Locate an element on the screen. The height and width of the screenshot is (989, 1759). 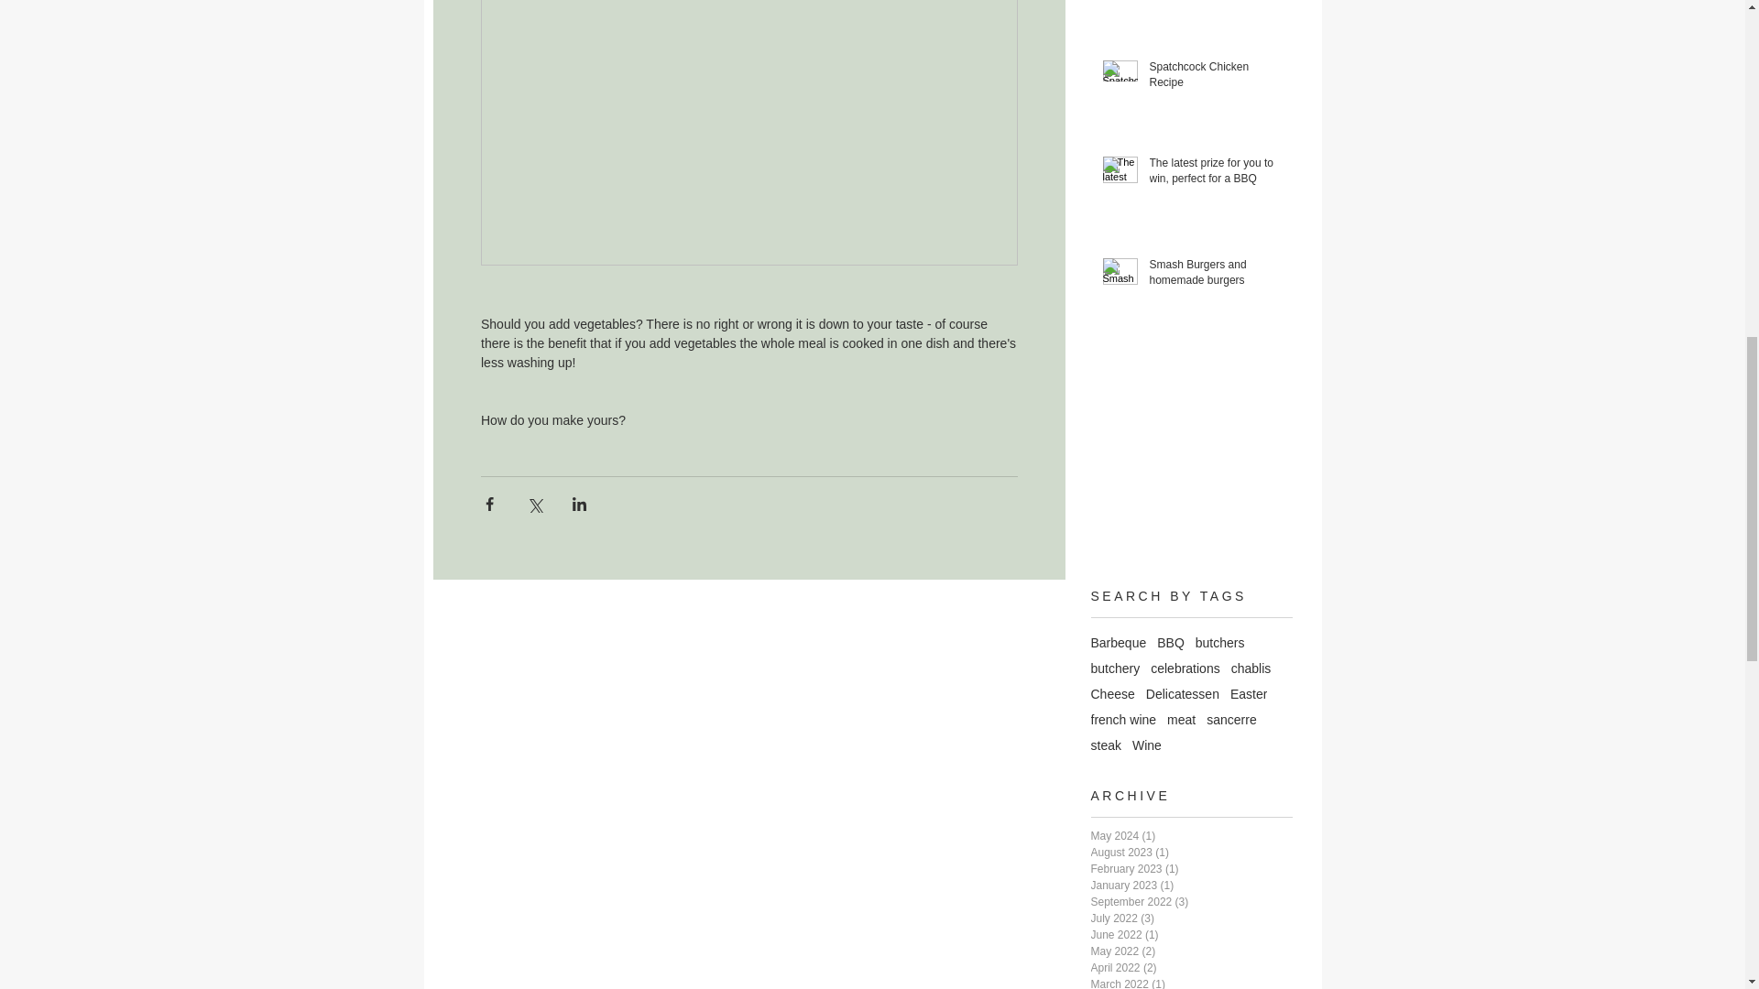
The latest prize for you to win, perfect for a BBQ is located at coordinates (1214, 174).